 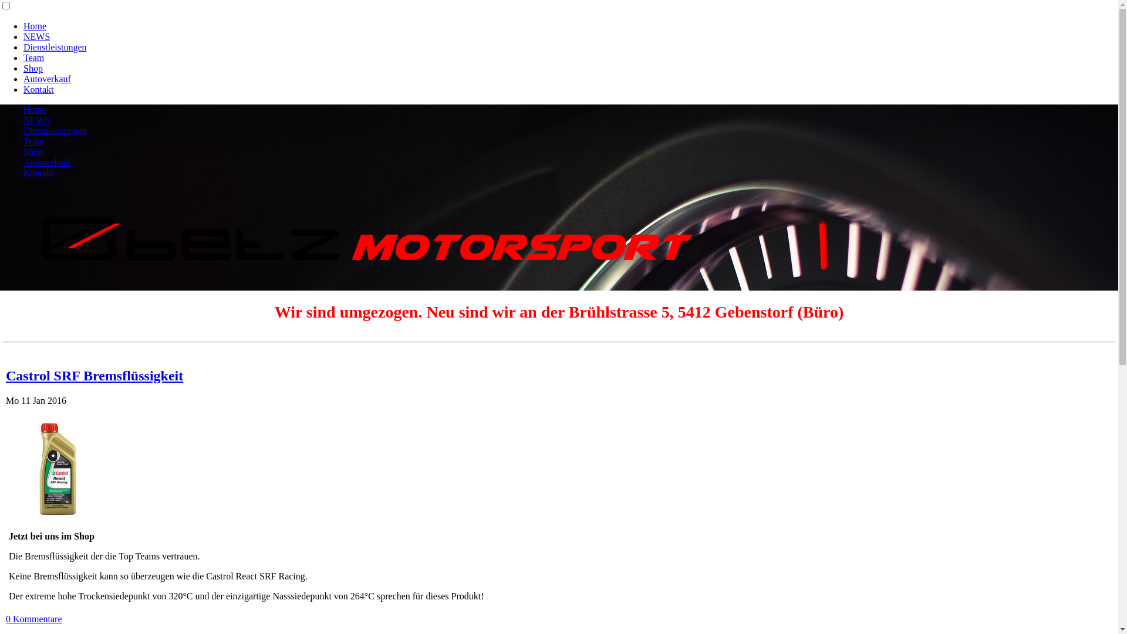 I want to click on Kontakt, so click(x=39, y=173).